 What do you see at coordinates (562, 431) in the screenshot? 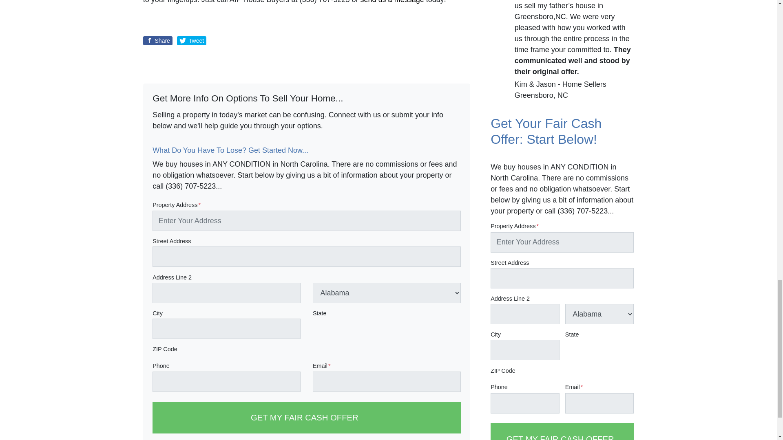
I see `GET MY FAIR CASH OFFER` at bounding box center [562, 431].